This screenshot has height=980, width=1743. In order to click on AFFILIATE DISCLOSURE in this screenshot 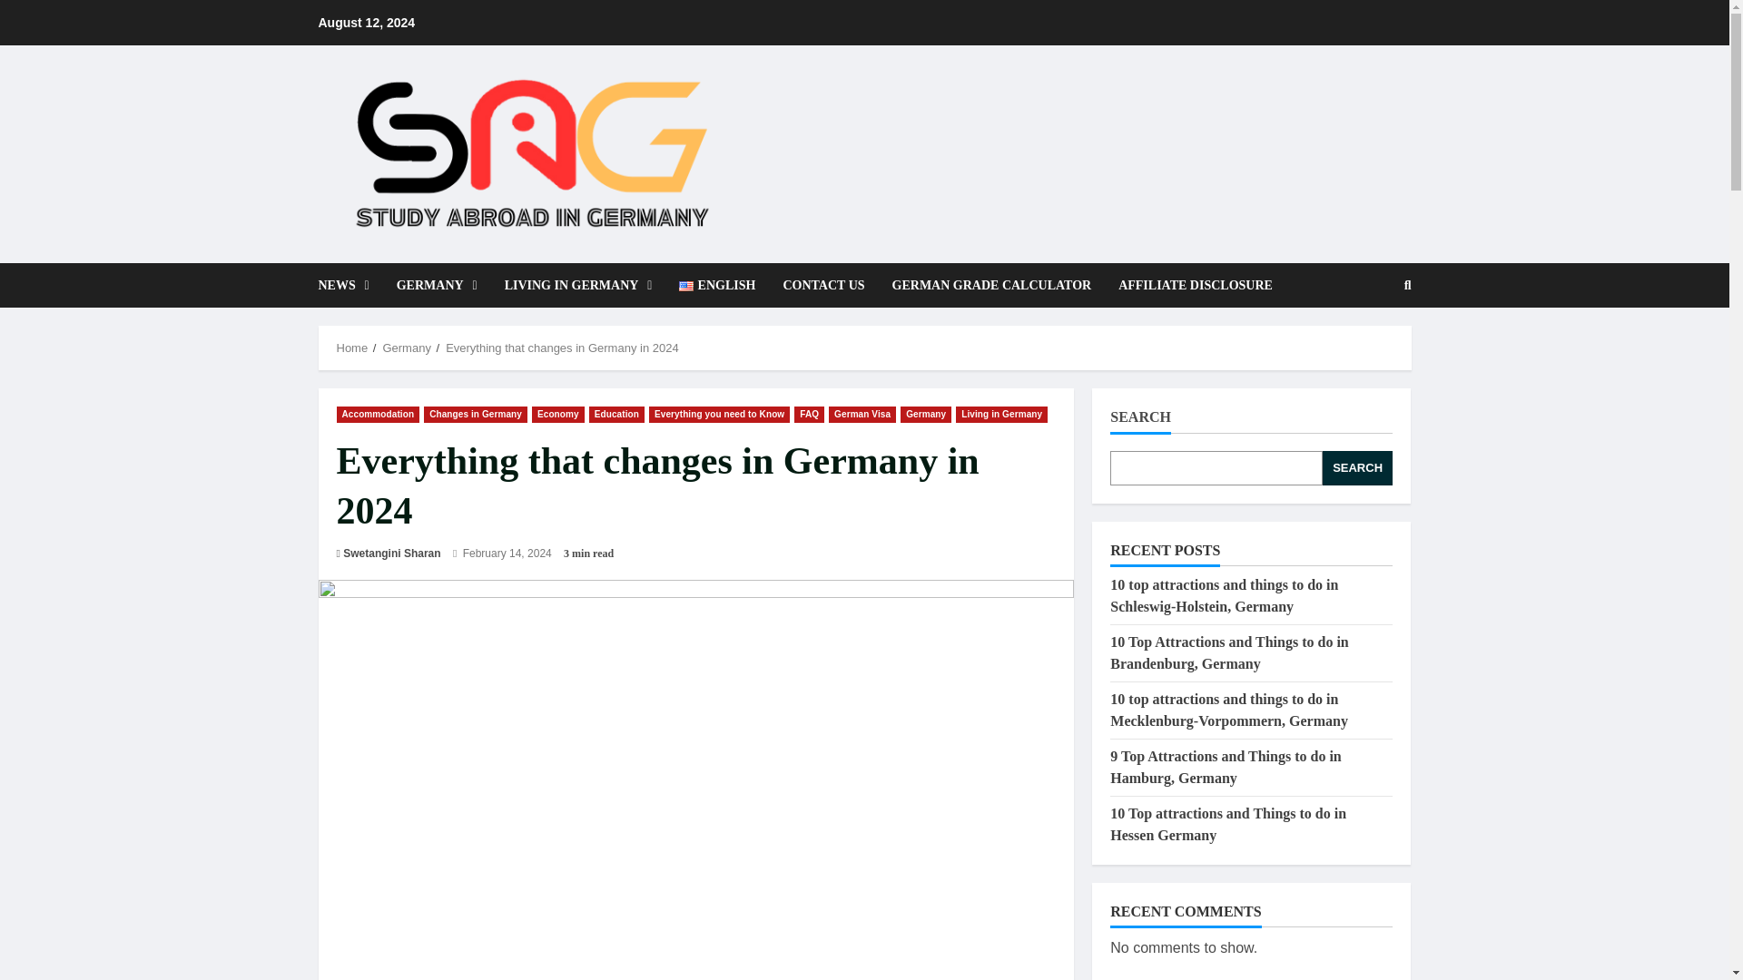, I will do `click(1188, 285)`.